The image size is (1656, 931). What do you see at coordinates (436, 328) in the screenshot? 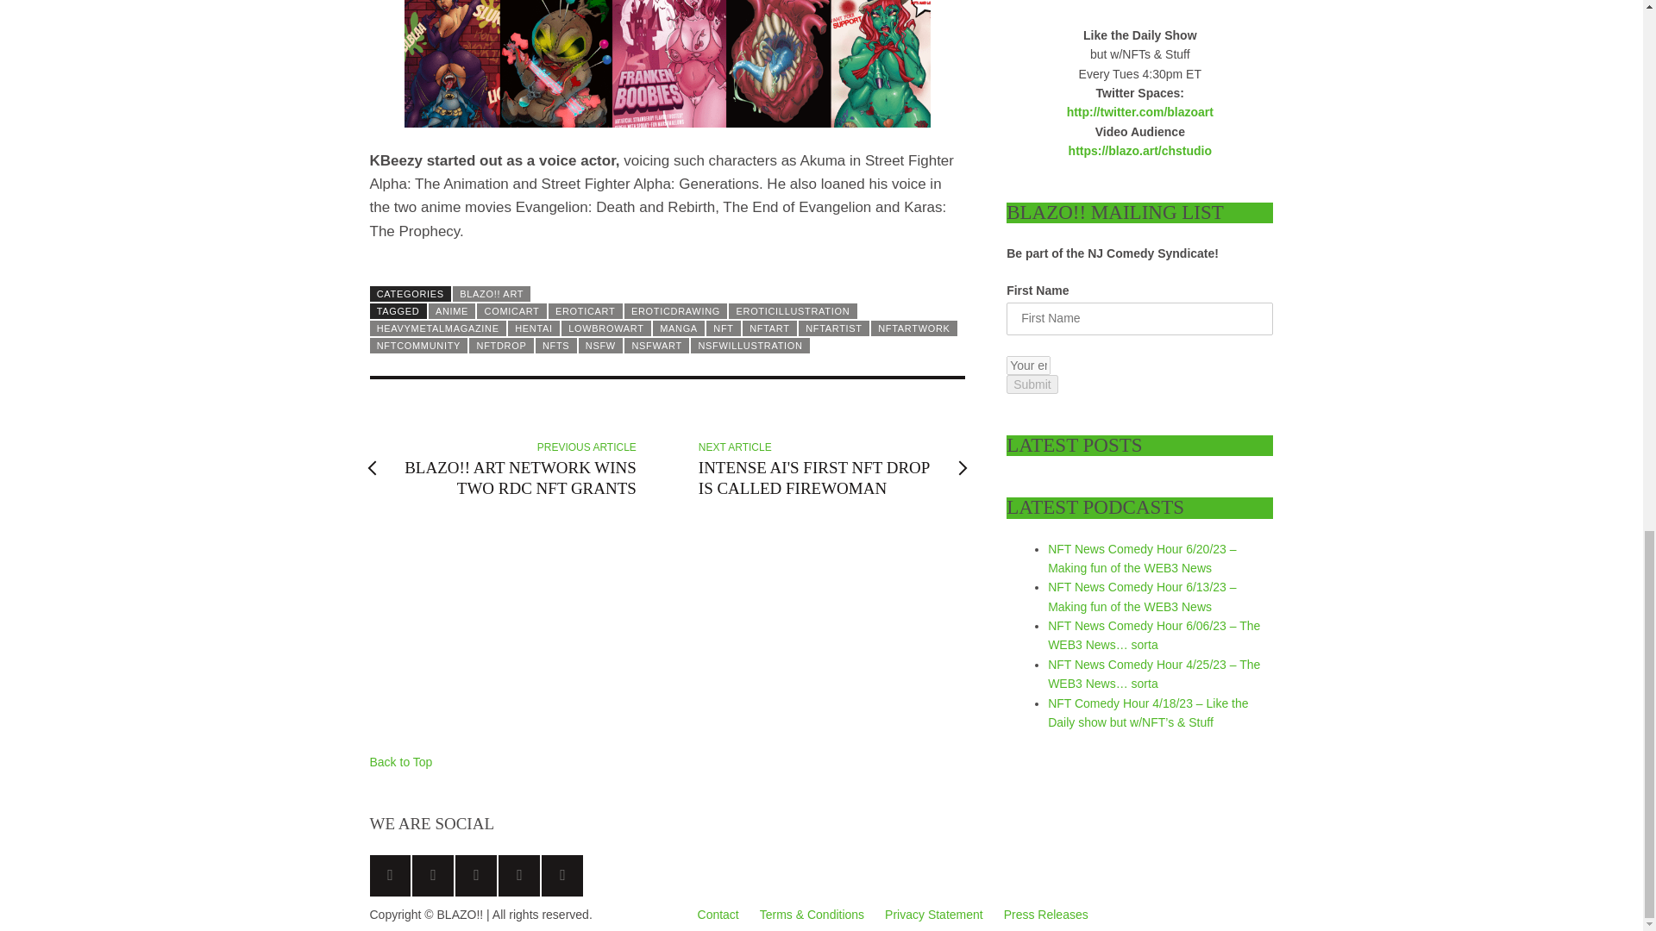
I see `View all posts tagged heavymetalmagazine` at bounding box center [436, 328].